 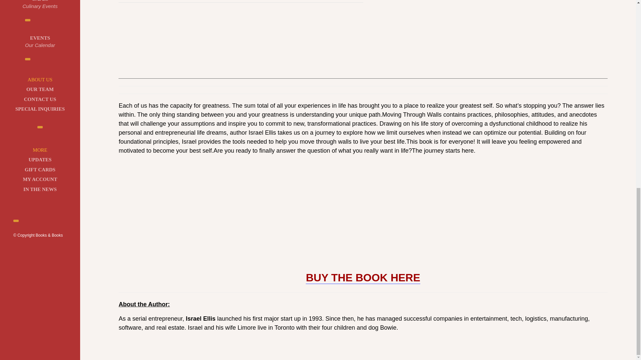 I want to click on IN THE NEWS, so click(x=39, y=189).